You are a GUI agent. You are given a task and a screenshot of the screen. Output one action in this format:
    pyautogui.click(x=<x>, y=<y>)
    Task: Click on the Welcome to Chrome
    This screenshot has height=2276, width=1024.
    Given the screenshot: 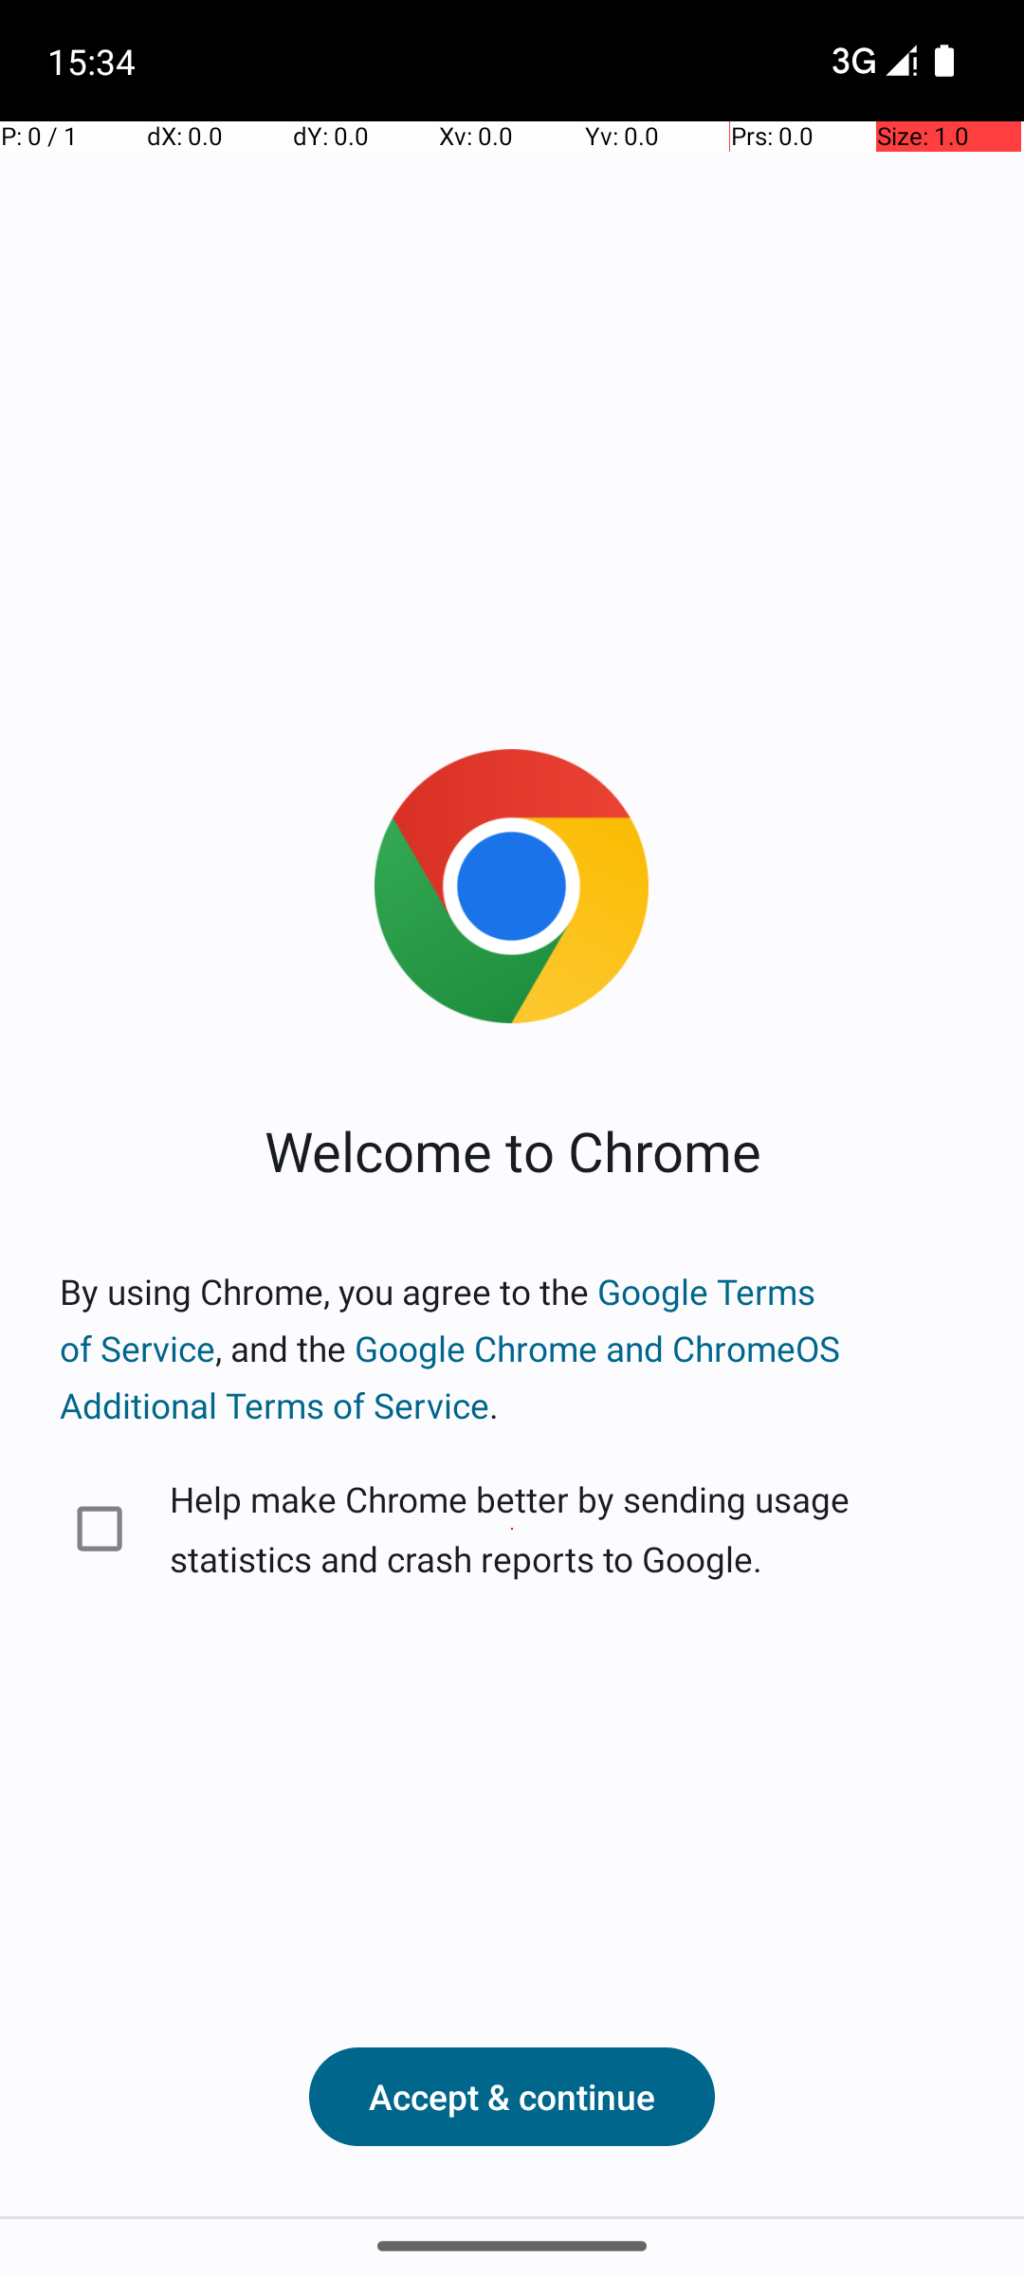 What is the action you would take?
    pyautogui.click(x=512, y=1149)
    